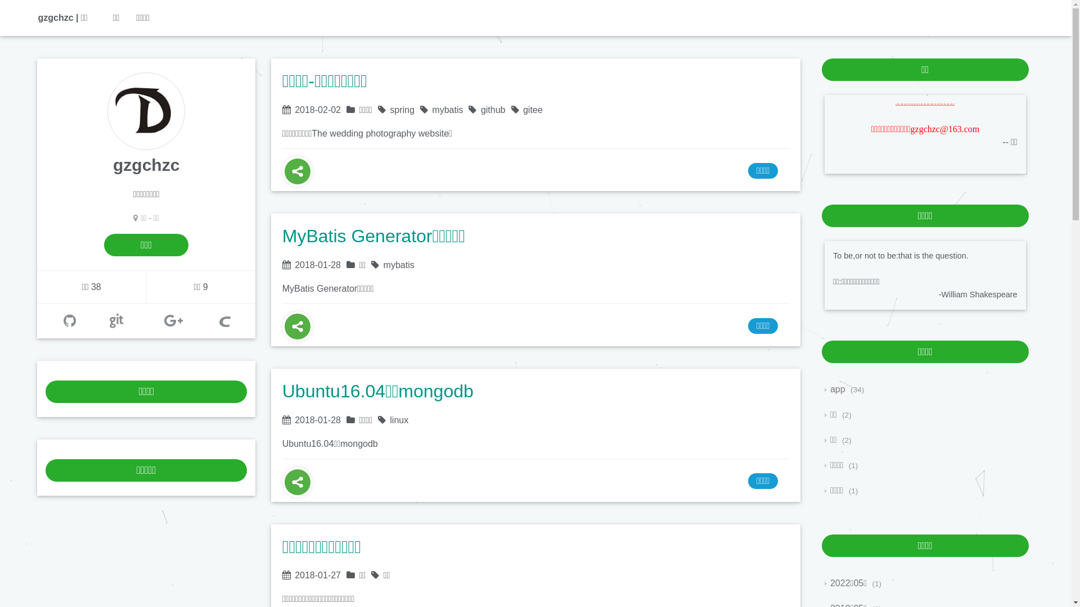 The width and height of the screenshot is (1080, 607). What do you see at coordinates (318, 420) in the screenshot?
I see `2018-01-28` at bounding box center [318, 420].